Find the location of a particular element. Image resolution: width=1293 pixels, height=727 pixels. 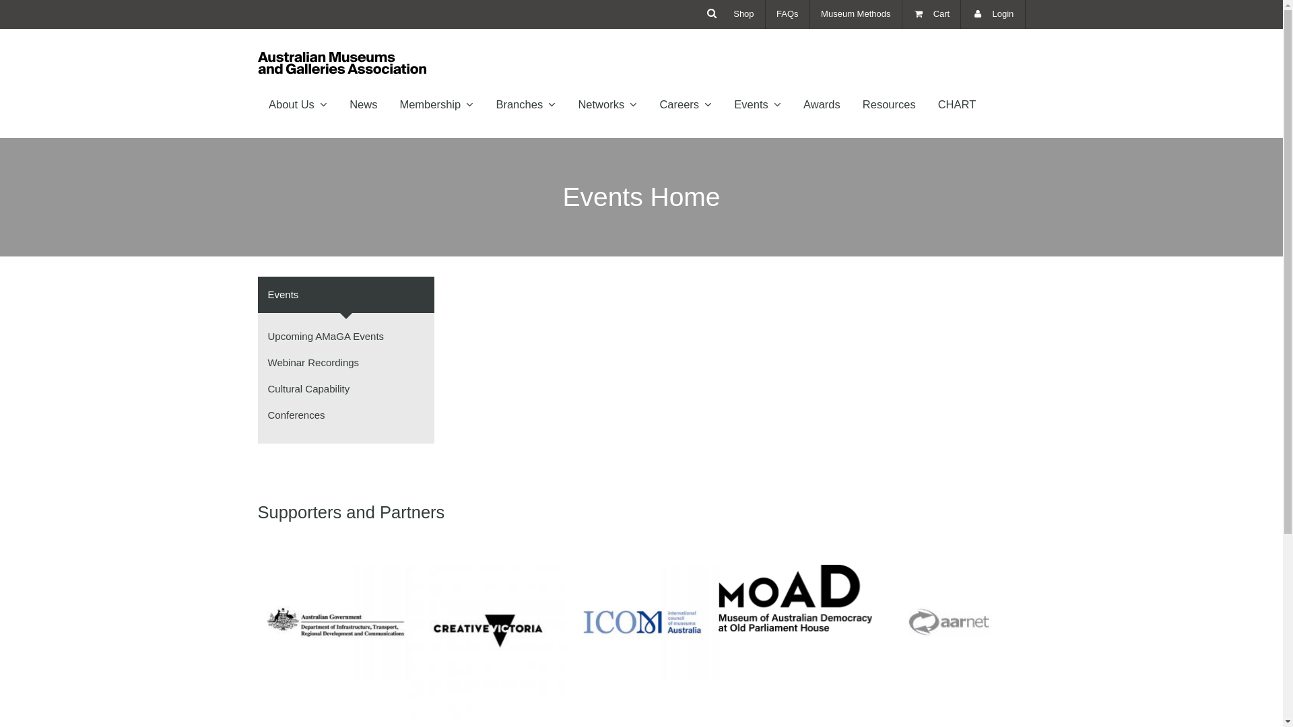

Upcoming AMaGA Events is located at coordinates (326, 337).